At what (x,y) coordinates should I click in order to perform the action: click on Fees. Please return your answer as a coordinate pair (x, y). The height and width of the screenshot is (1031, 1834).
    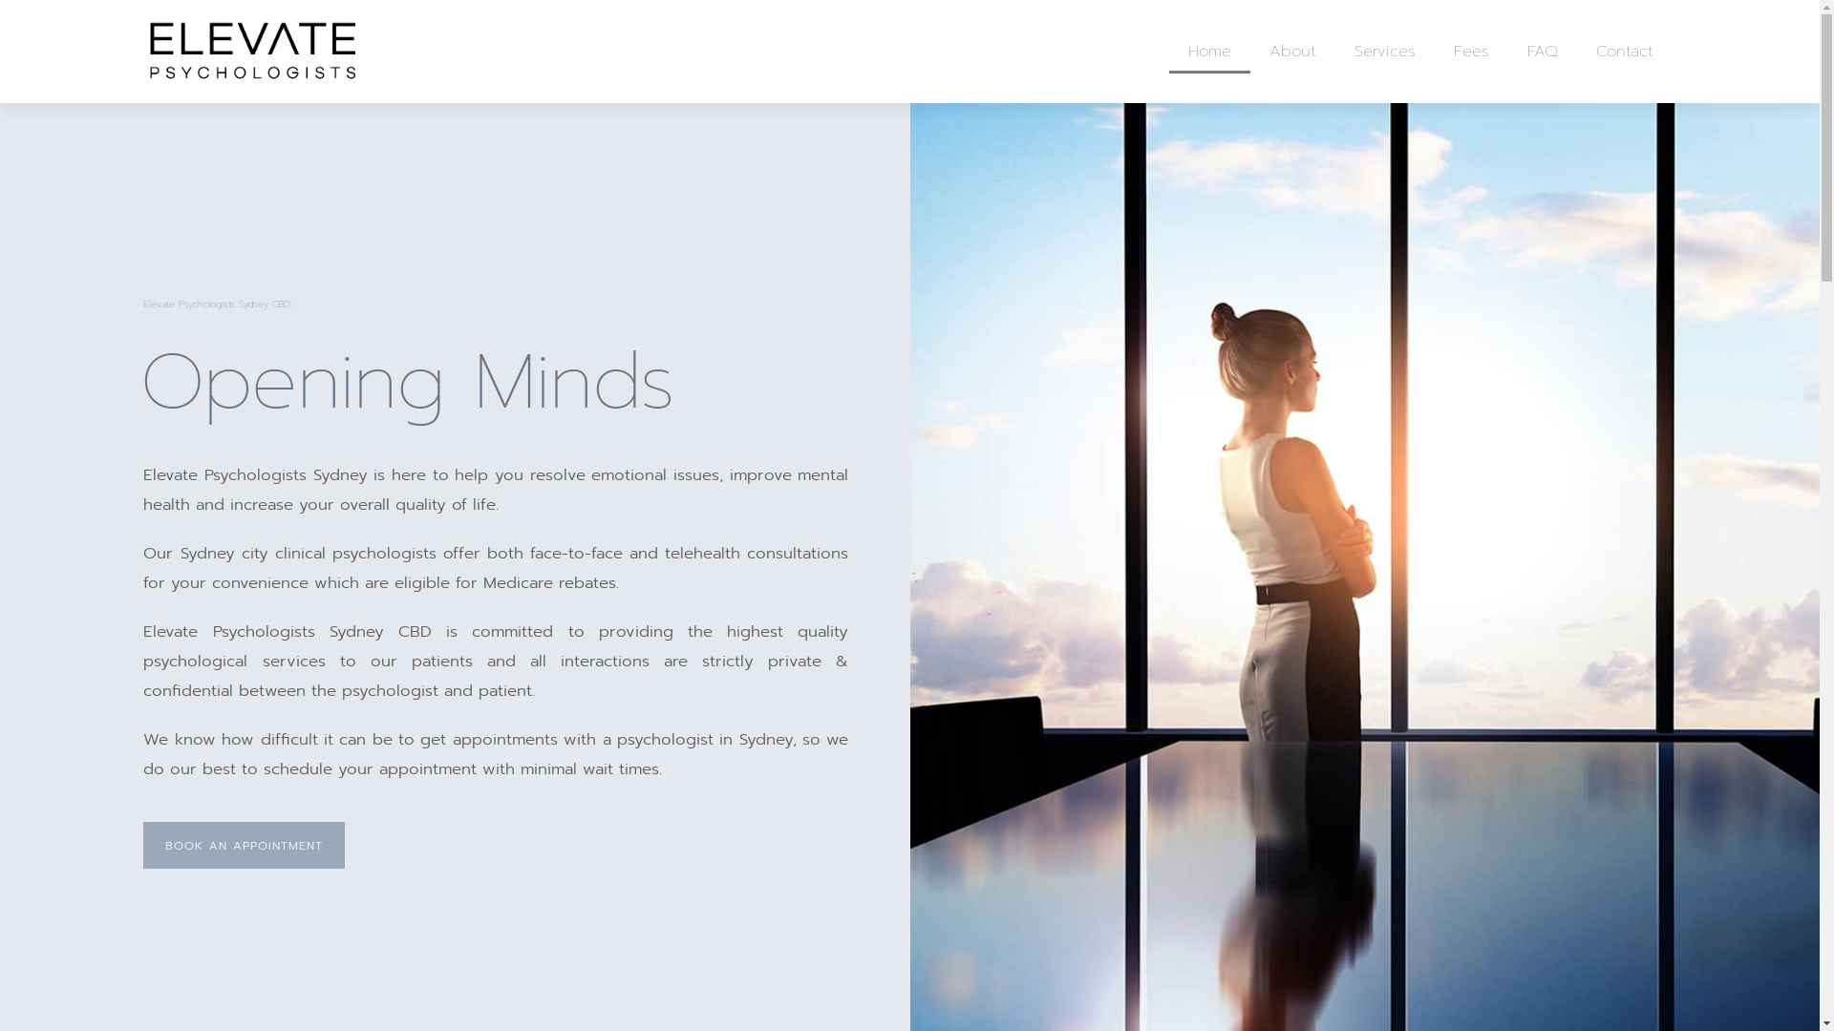
    Looking at the image, I should click on (1471, 52).